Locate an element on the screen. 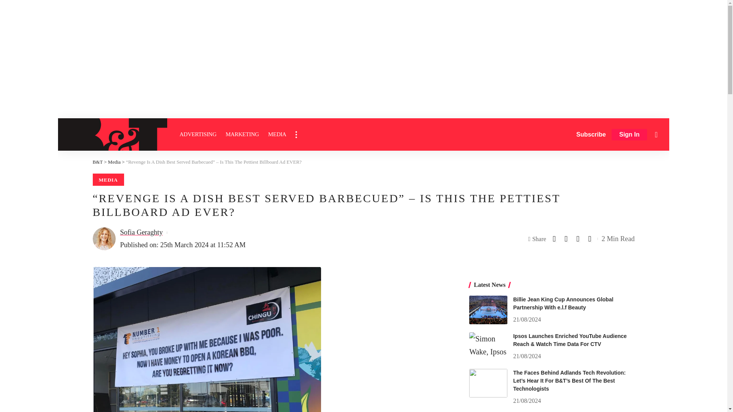 The height and width of the screenshot is (412, 733). Go to the Media Category archives. is located at coordinates (114, 162).